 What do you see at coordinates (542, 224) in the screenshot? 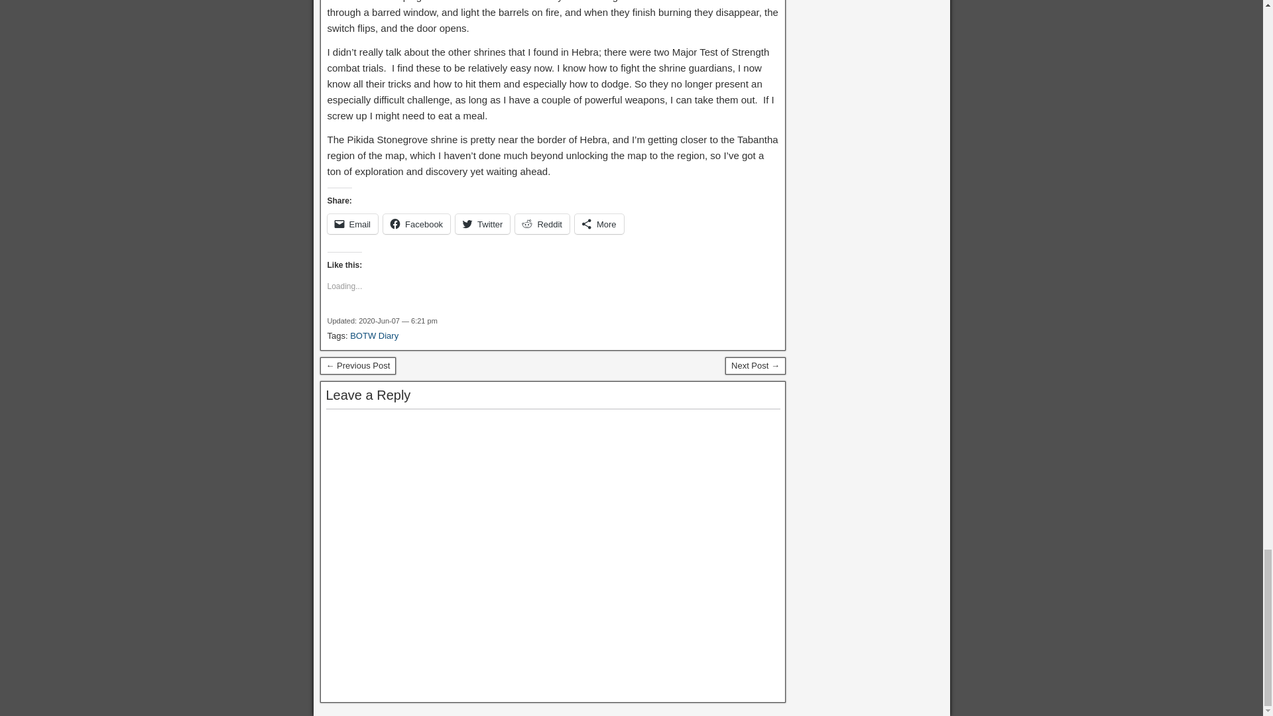
I see `Click to share on Reddit` at bounding box center [542, 224].